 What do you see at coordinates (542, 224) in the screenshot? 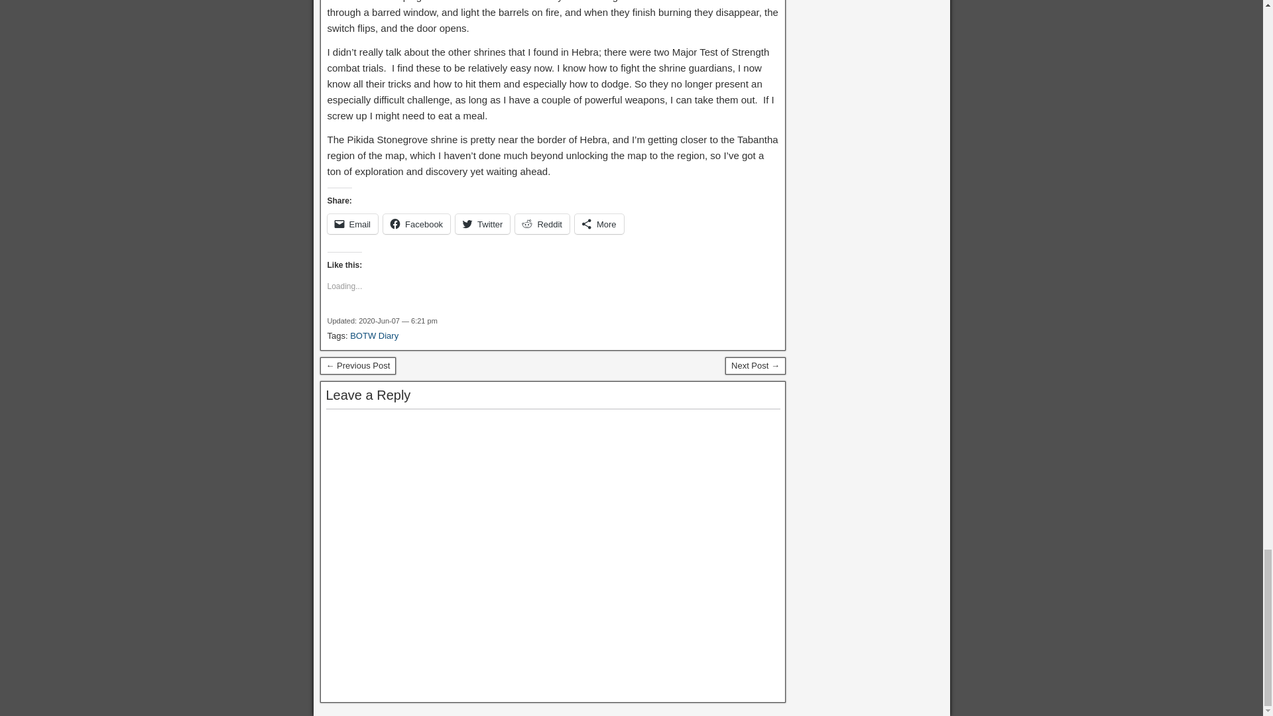
I see `Click to share on Reddit` at bounding box center [542, 224].